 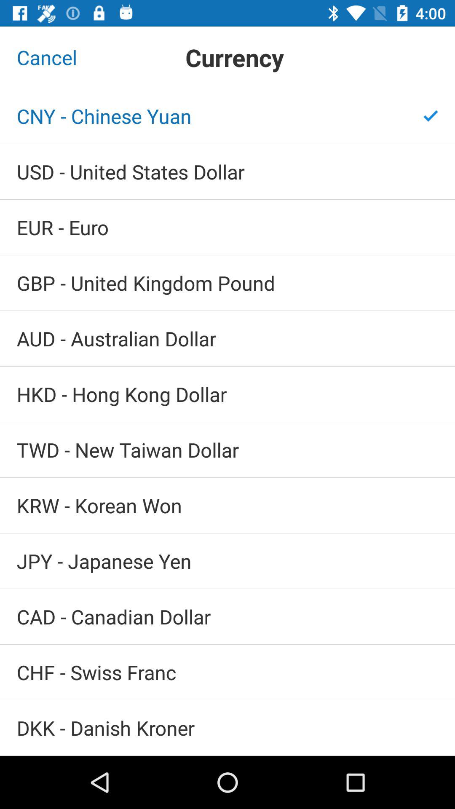 What do you see at coordinates (227, 450) in the screenshot?
I see `turn on twd new taiwan icon` at bounding box center [227, 450].